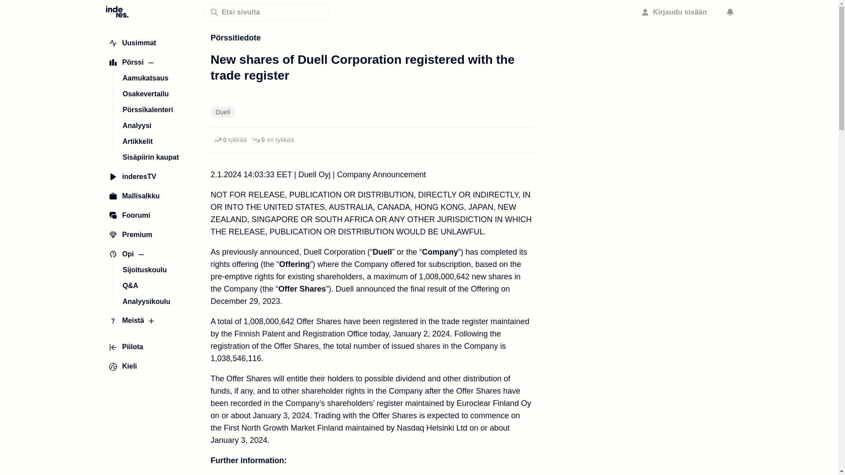 The width and height of the screenshot is (845, 475). Describe the element at coordinates (136, 125) in the screenshot. I see `Analyysi` at that location.